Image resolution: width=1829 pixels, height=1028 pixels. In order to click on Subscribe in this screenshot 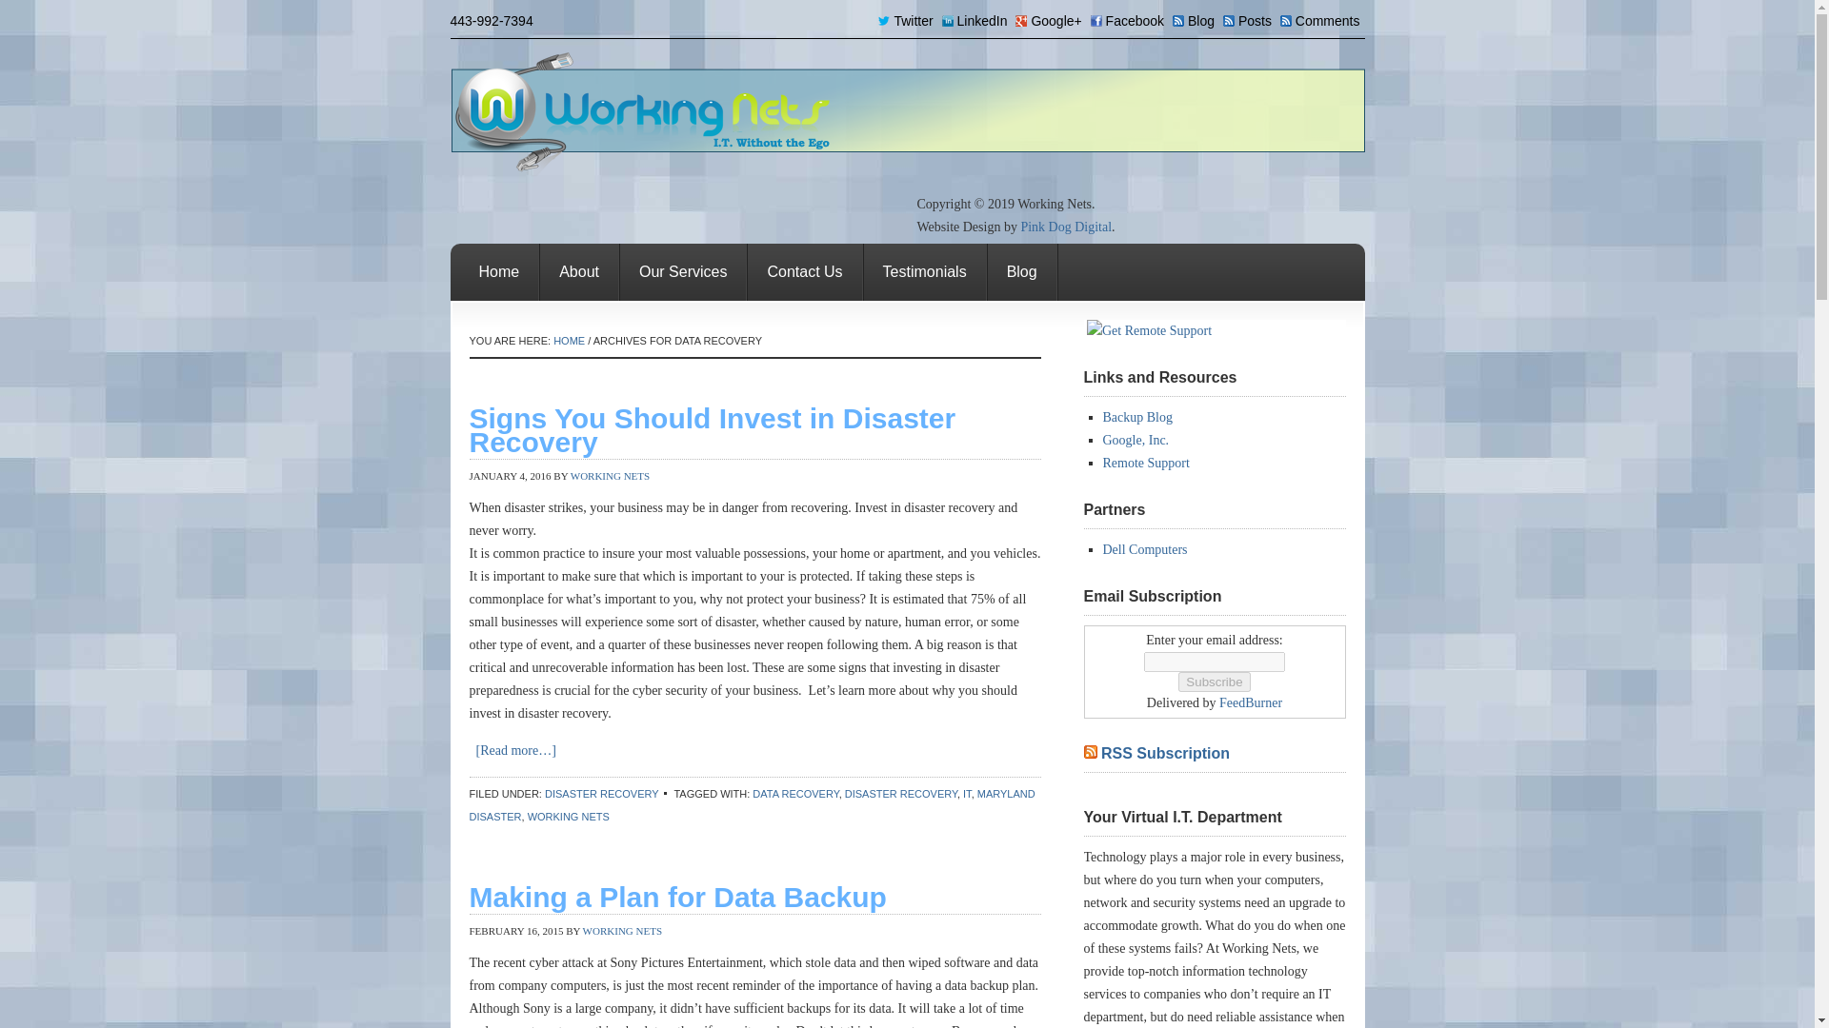, I will do `click(1214, 682)`.